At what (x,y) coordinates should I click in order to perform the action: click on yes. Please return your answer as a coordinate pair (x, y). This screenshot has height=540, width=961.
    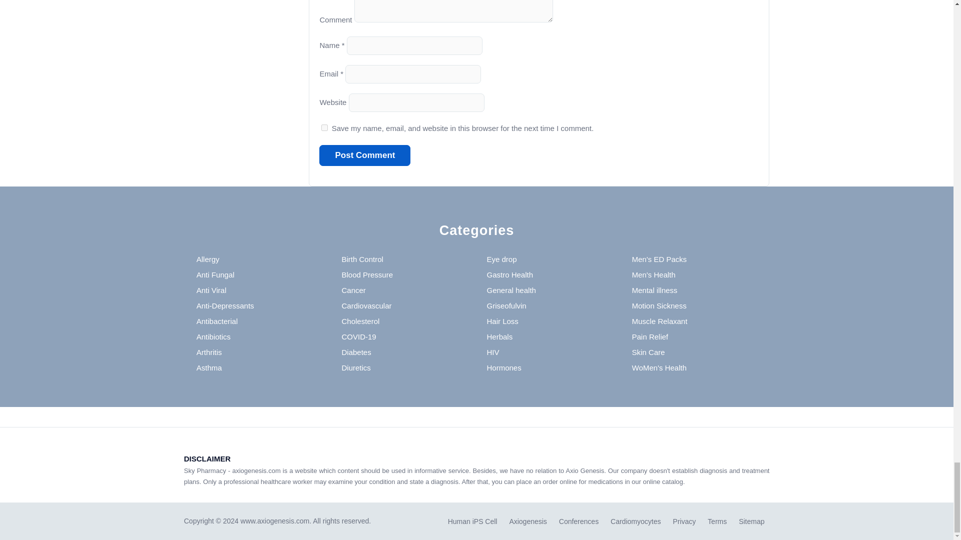
    Looking at the image, I should click on (324, 128).